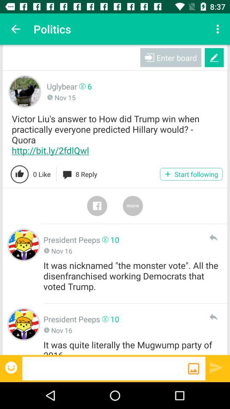  I want to click on type reply, so click(105, 368).